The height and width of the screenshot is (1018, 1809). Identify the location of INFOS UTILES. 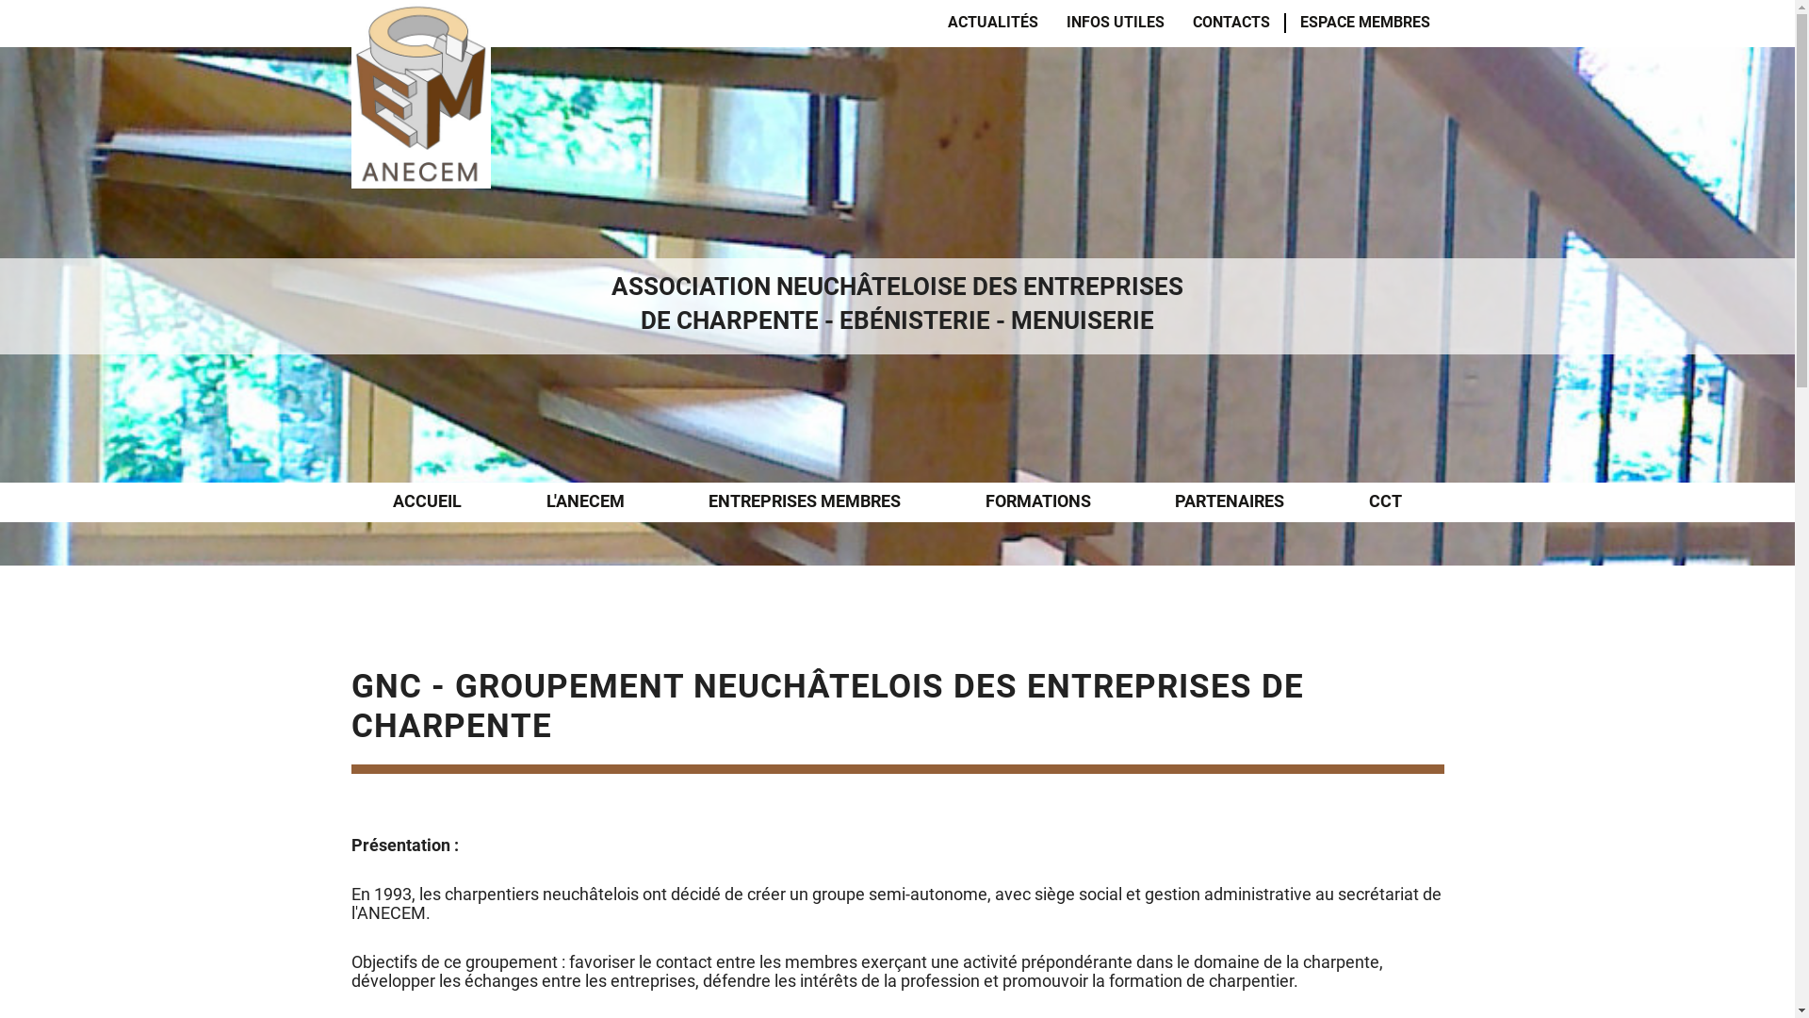
(1116, 23).